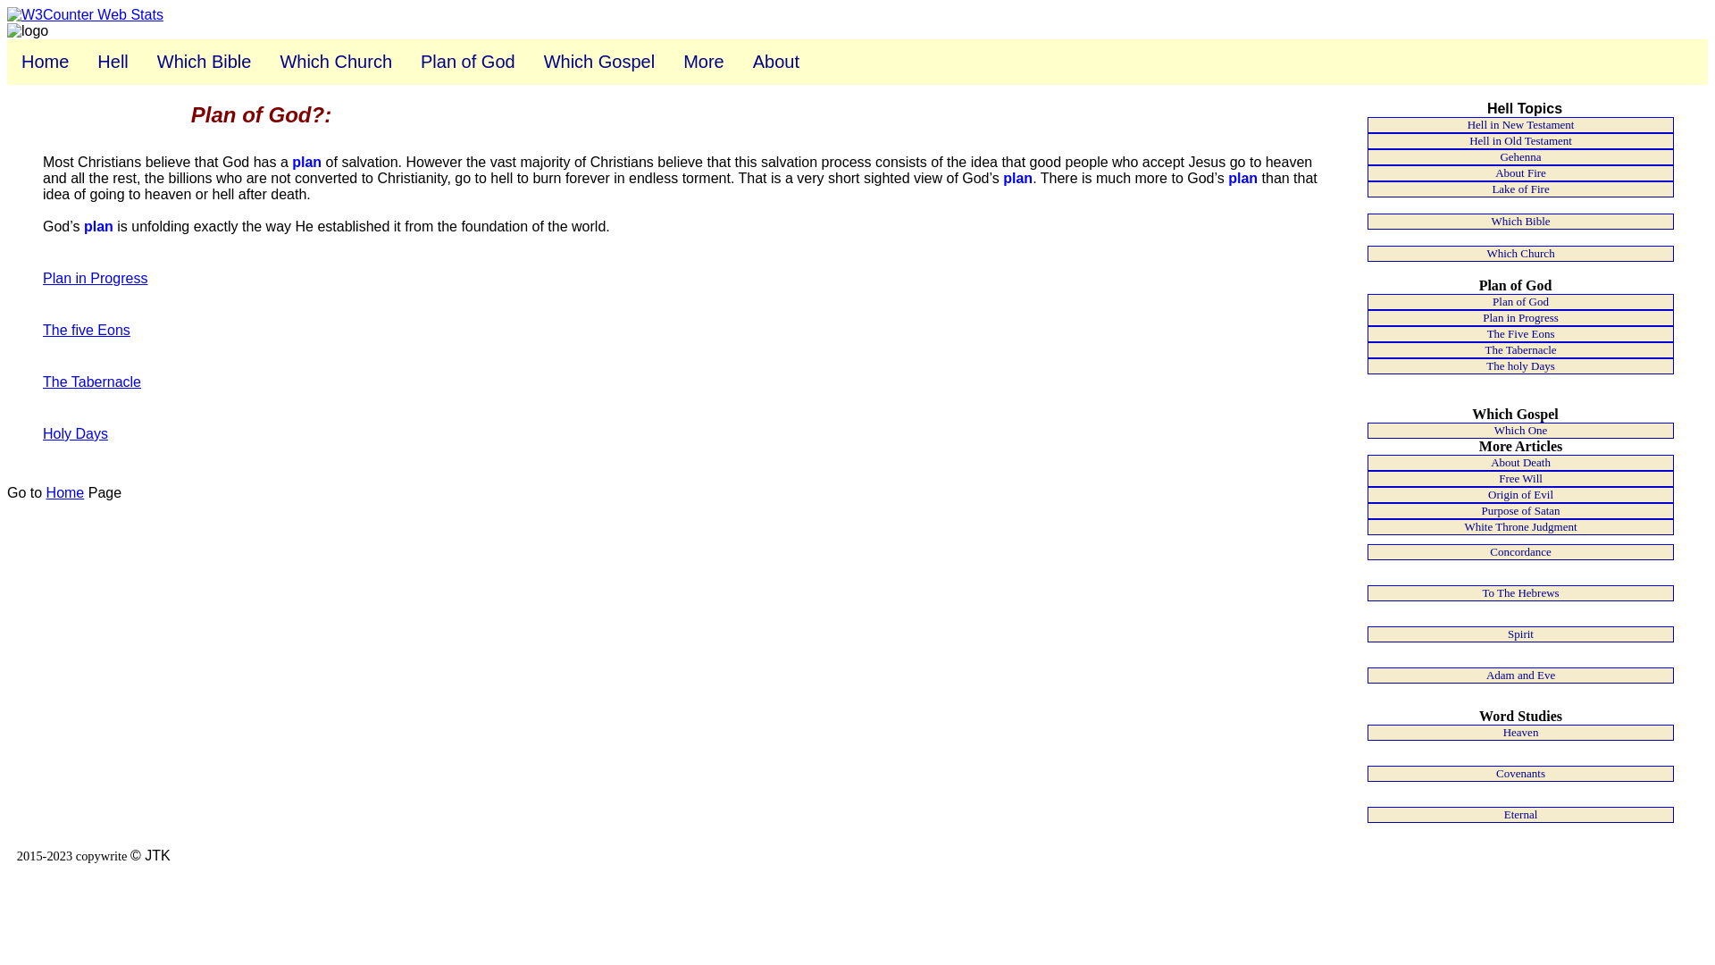 This screenshot has height=965, width=1715. I want to click on Which Church, so click(1520, 254).